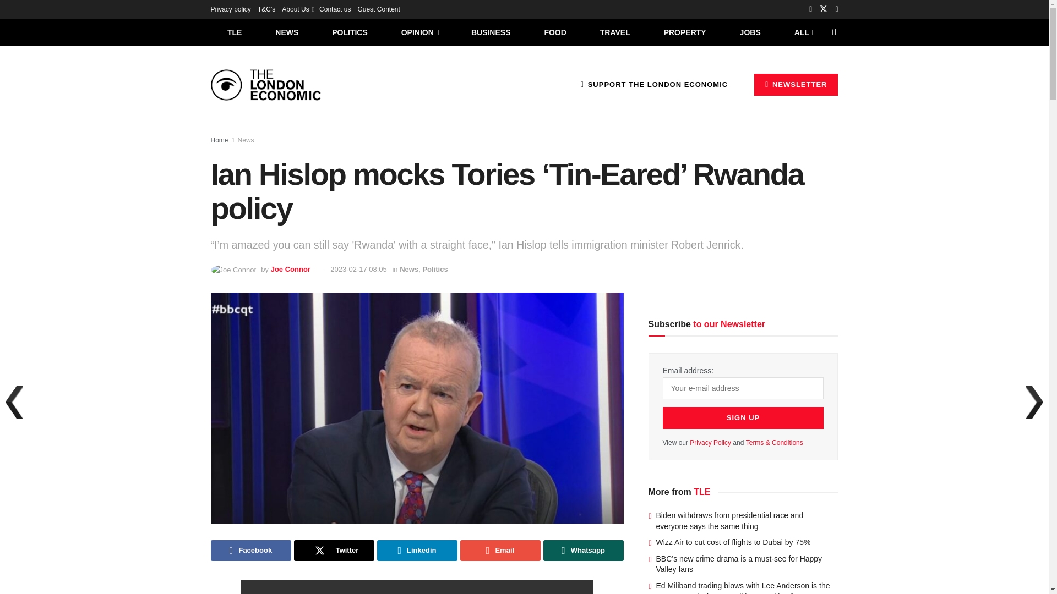 This screenshot has height=594, width=1057. I want to click on Home, so click(219, 140).